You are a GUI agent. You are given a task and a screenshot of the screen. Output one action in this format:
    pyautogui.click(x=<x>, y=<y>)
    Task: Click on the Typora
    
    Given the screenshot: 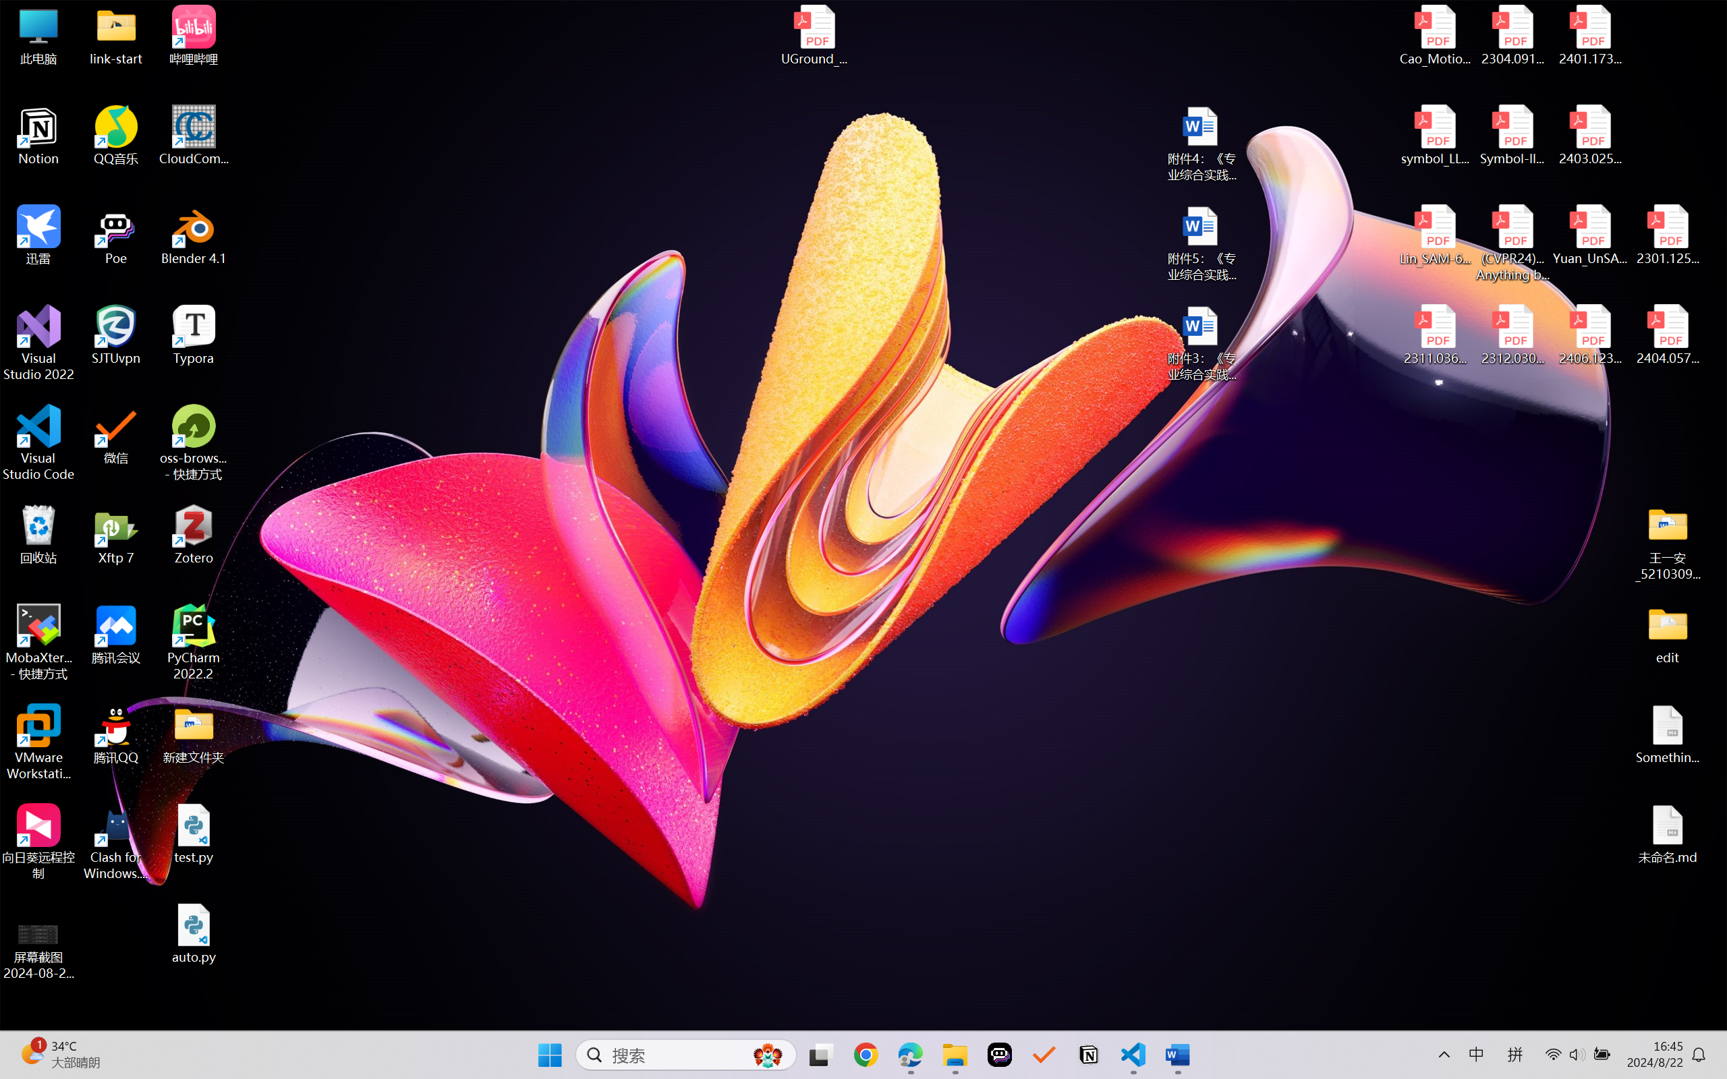 What is the action you would take?
    pyautogui.click(x=194, y=335)
    